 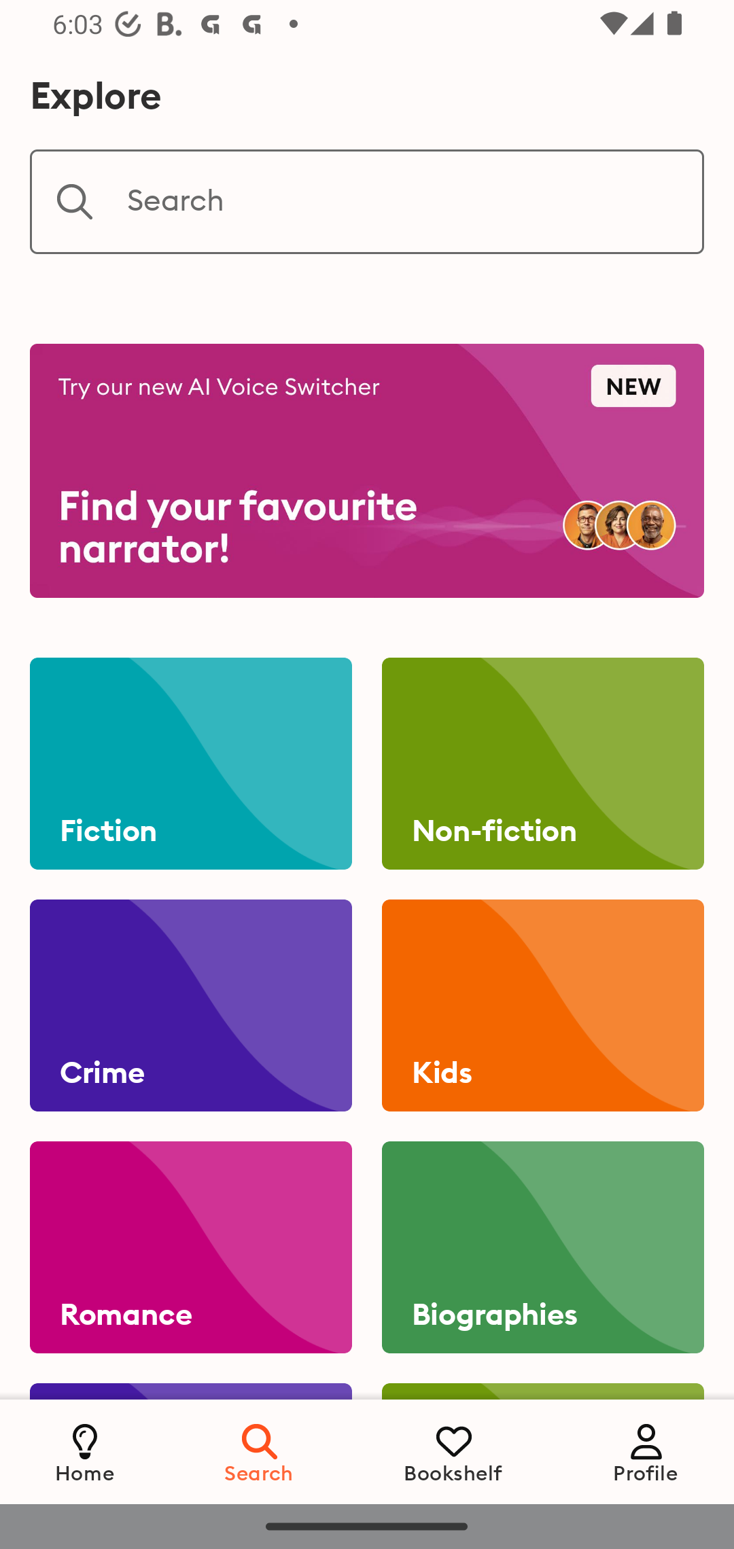 What do you see at coordinates (85, 1451) in the screenshot?
I see `Home` at bounding box center [85, 1451].